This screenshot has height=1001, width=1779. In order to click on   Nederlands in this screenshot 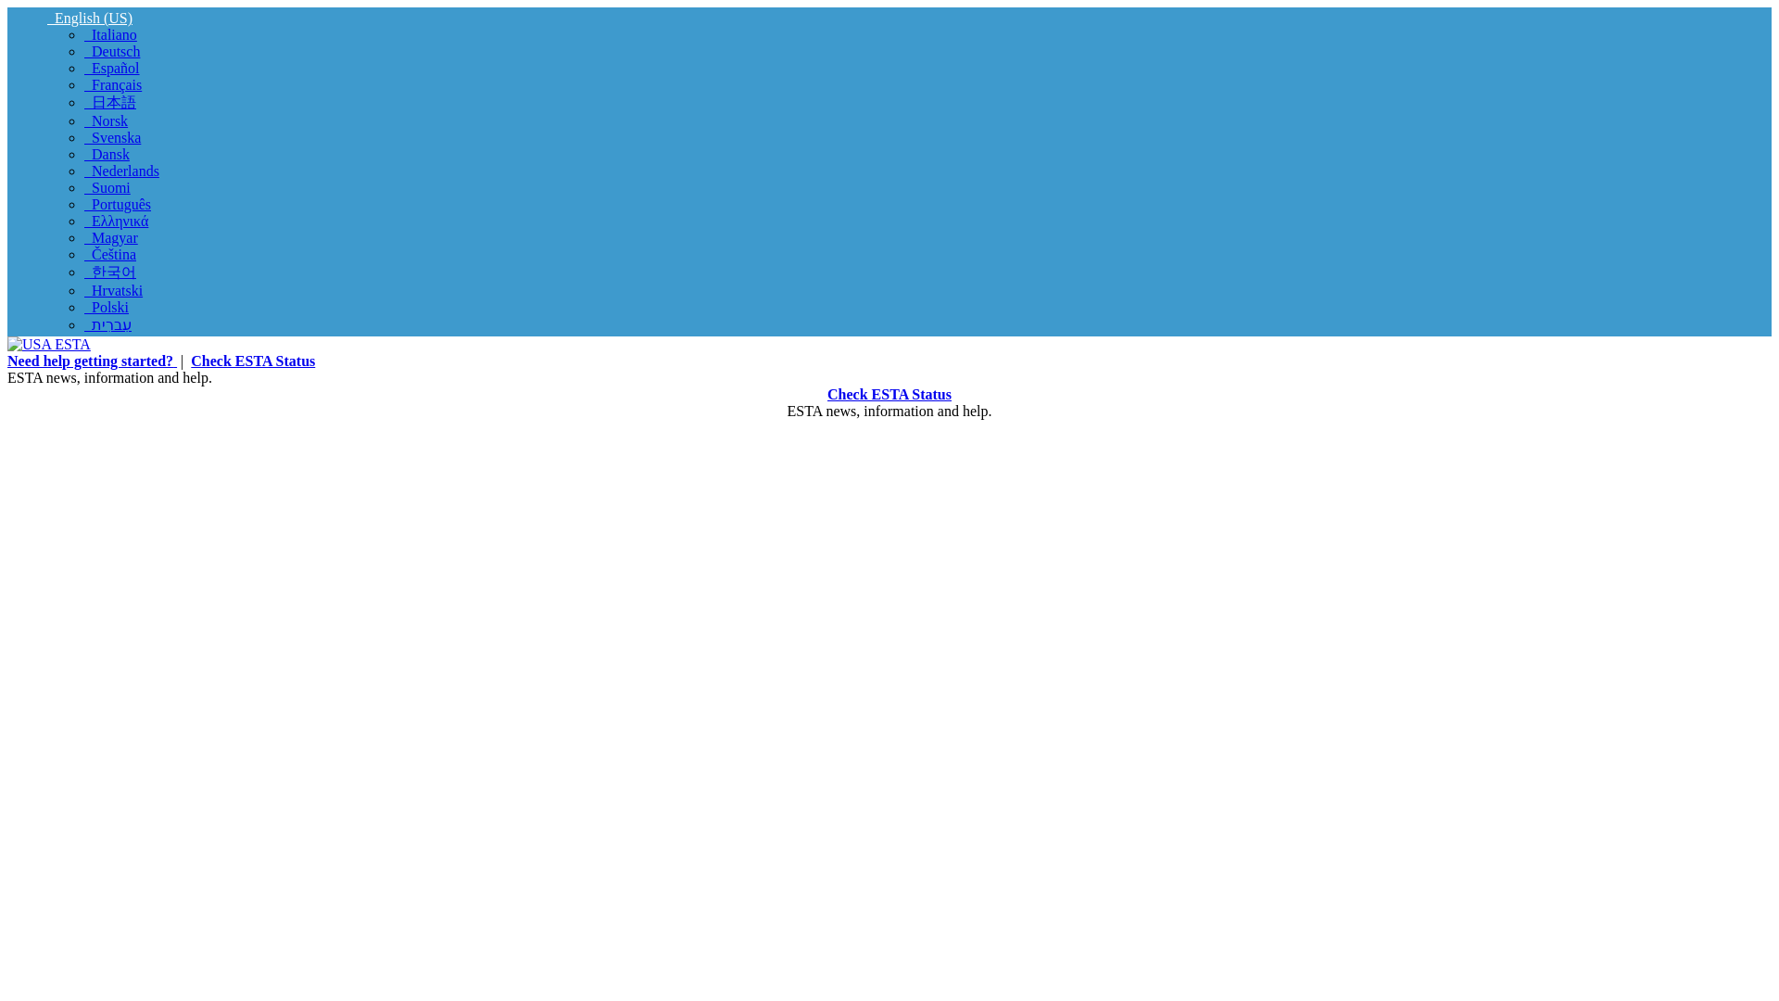, I will do `click(121, 171)`.